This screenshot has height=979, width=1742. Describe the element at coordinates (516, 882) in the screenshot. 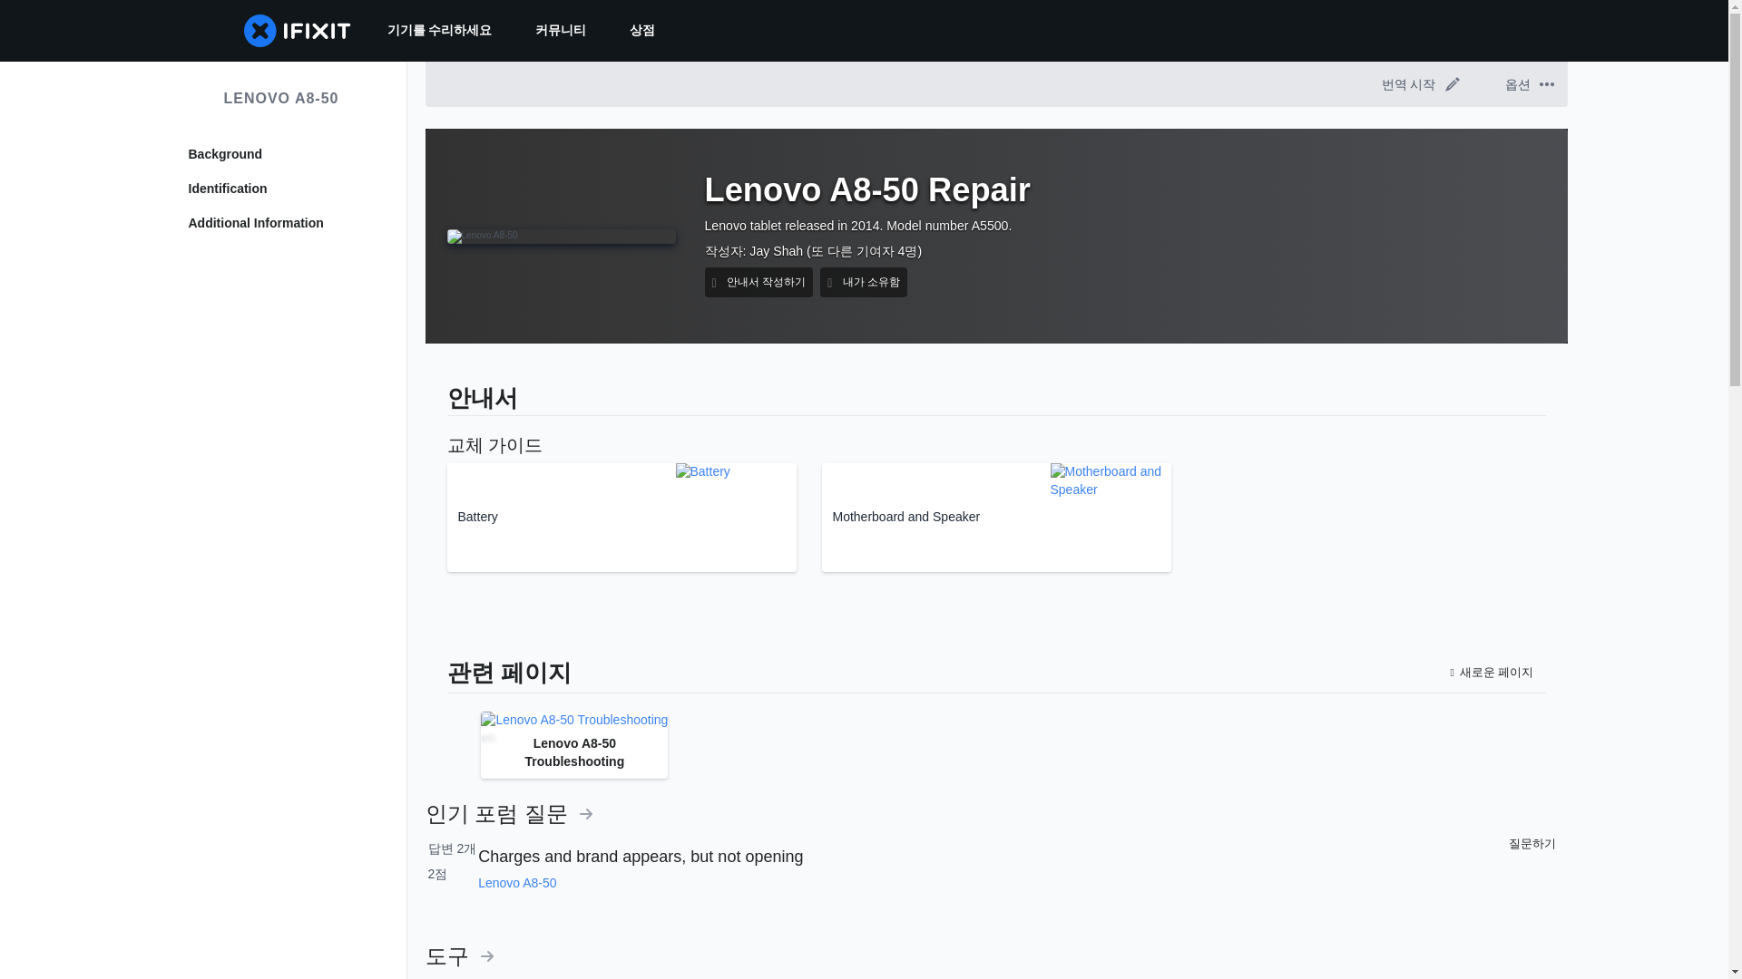

I see `Lenovo A8-50` at that location.